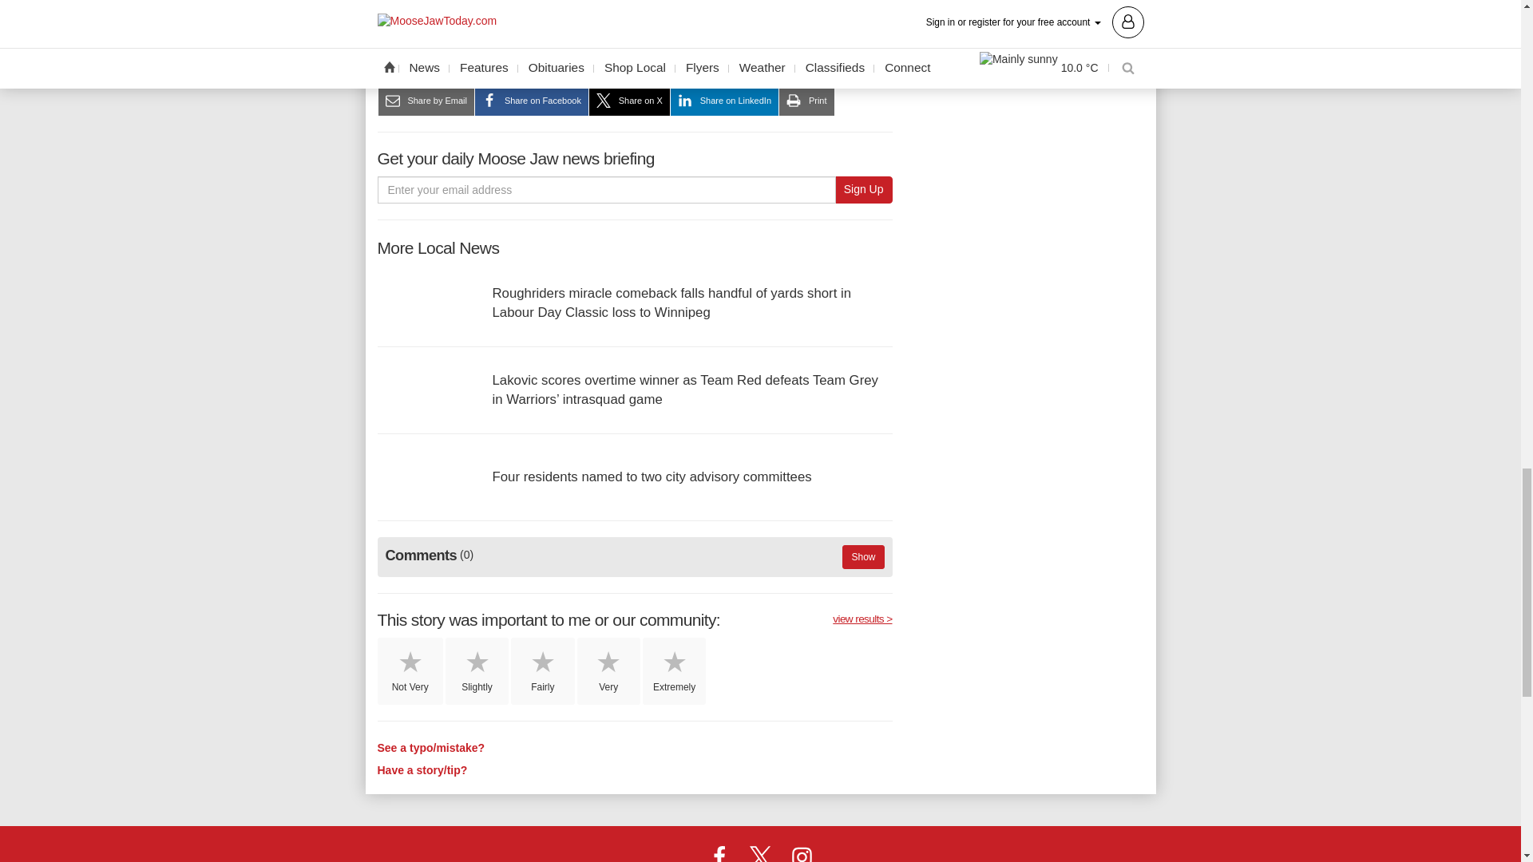 Image resolution: width=1533 pixels, height=862 pixels. Describe the element at coordinates (801, 857) in the screenshot. I see `Instagram` at that location.